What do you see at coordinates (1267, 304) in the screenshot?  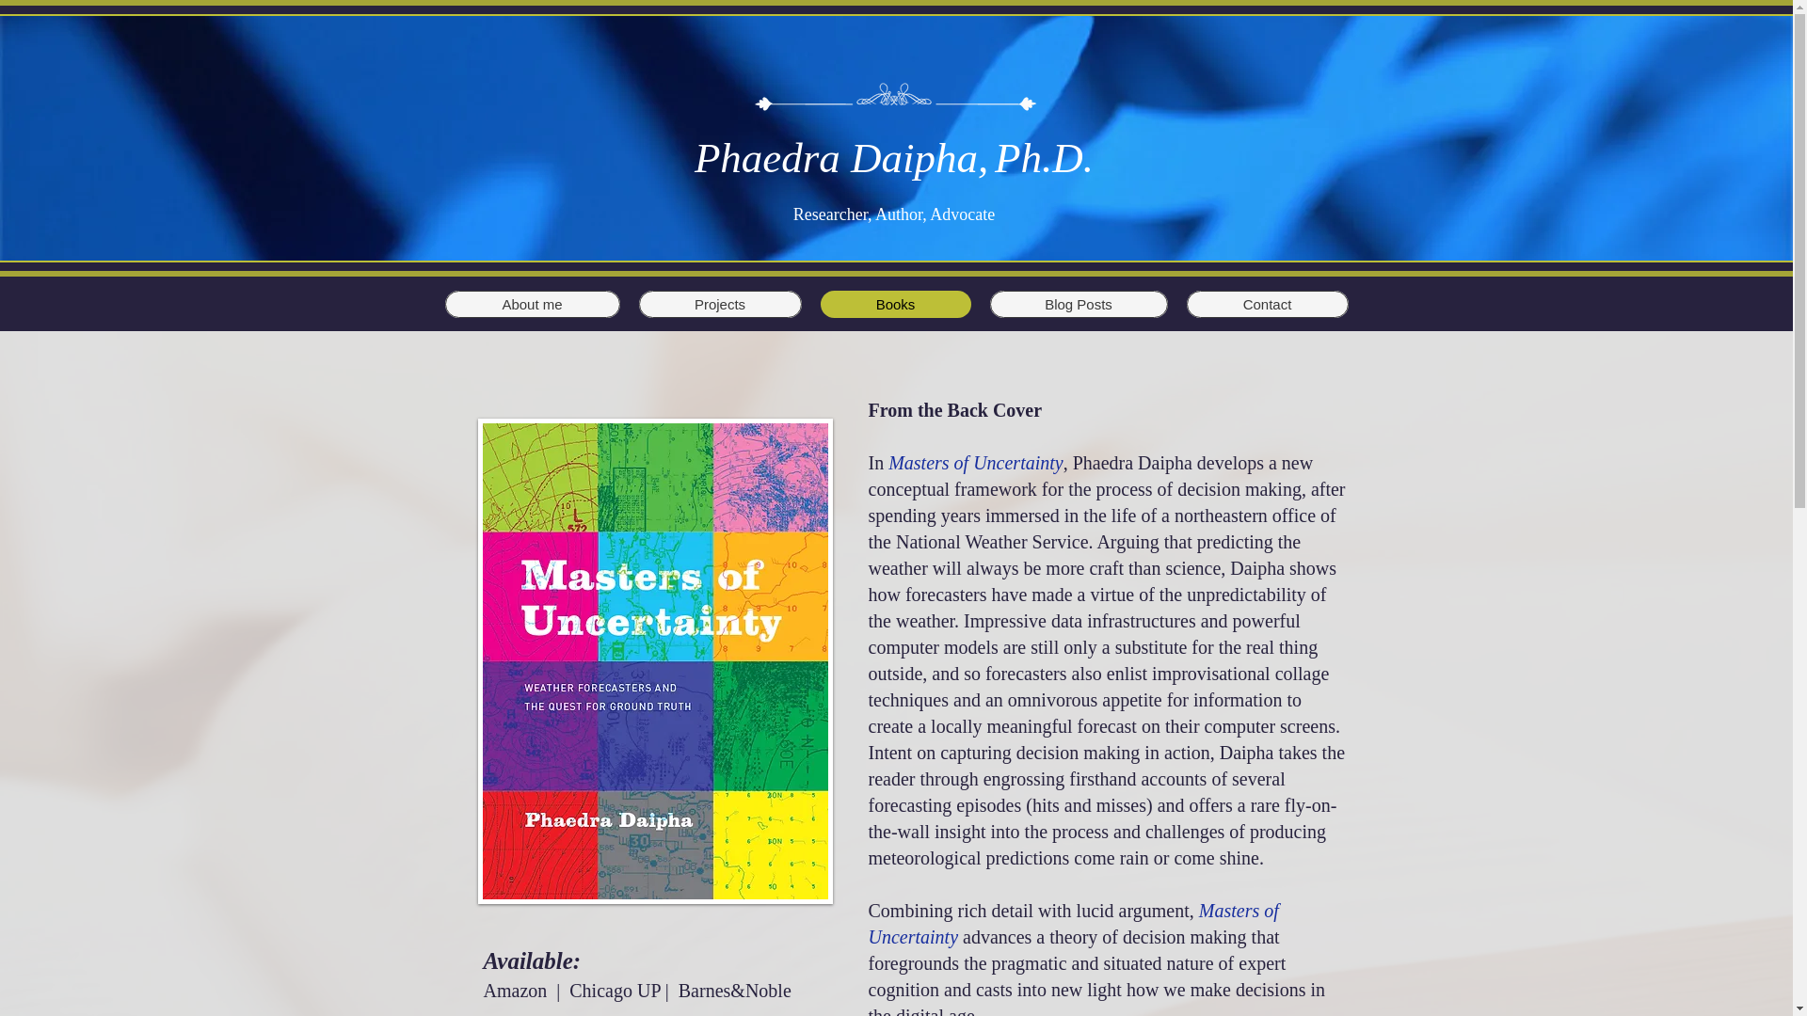 I see `Contact` at bounding box center [1267, 304].